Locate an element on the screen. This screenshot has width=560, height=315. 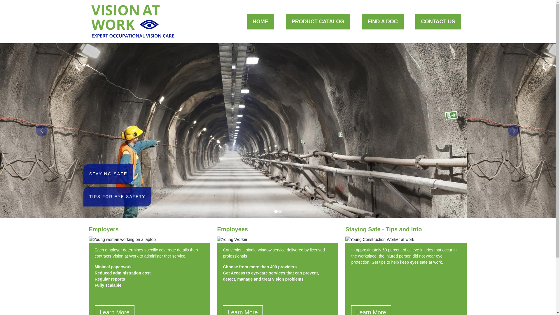
FIND A DOC is located at coordinates (383, 22).